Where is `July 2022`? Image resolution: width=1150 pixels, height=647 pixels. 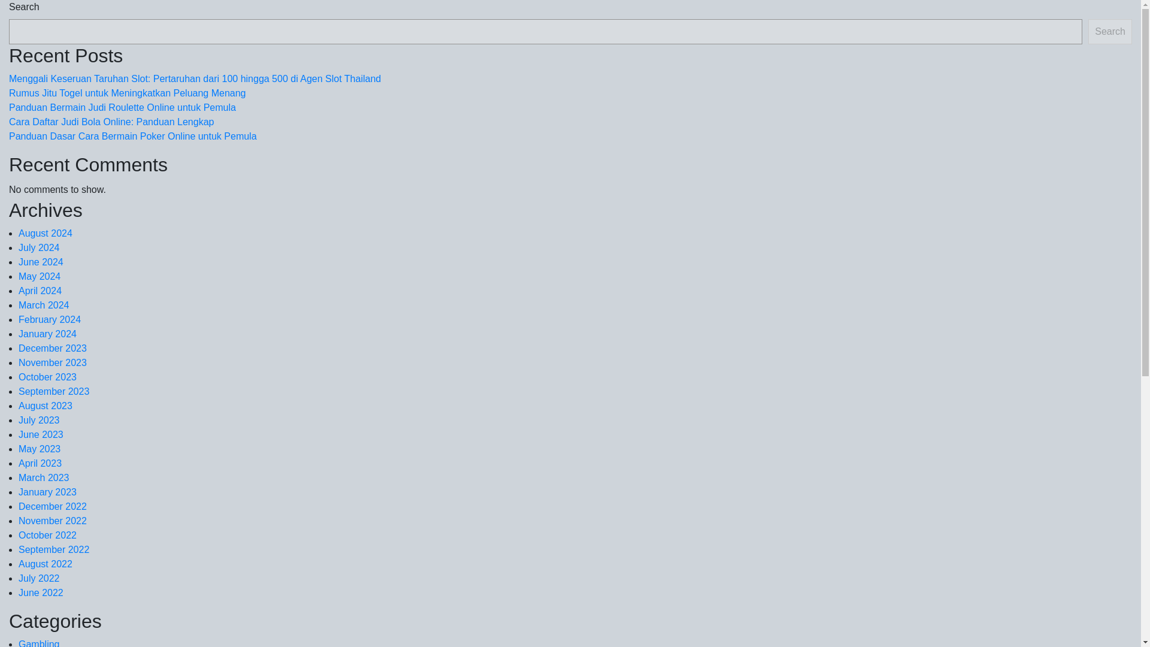 July 2022 is located at coordinates (38, 578).